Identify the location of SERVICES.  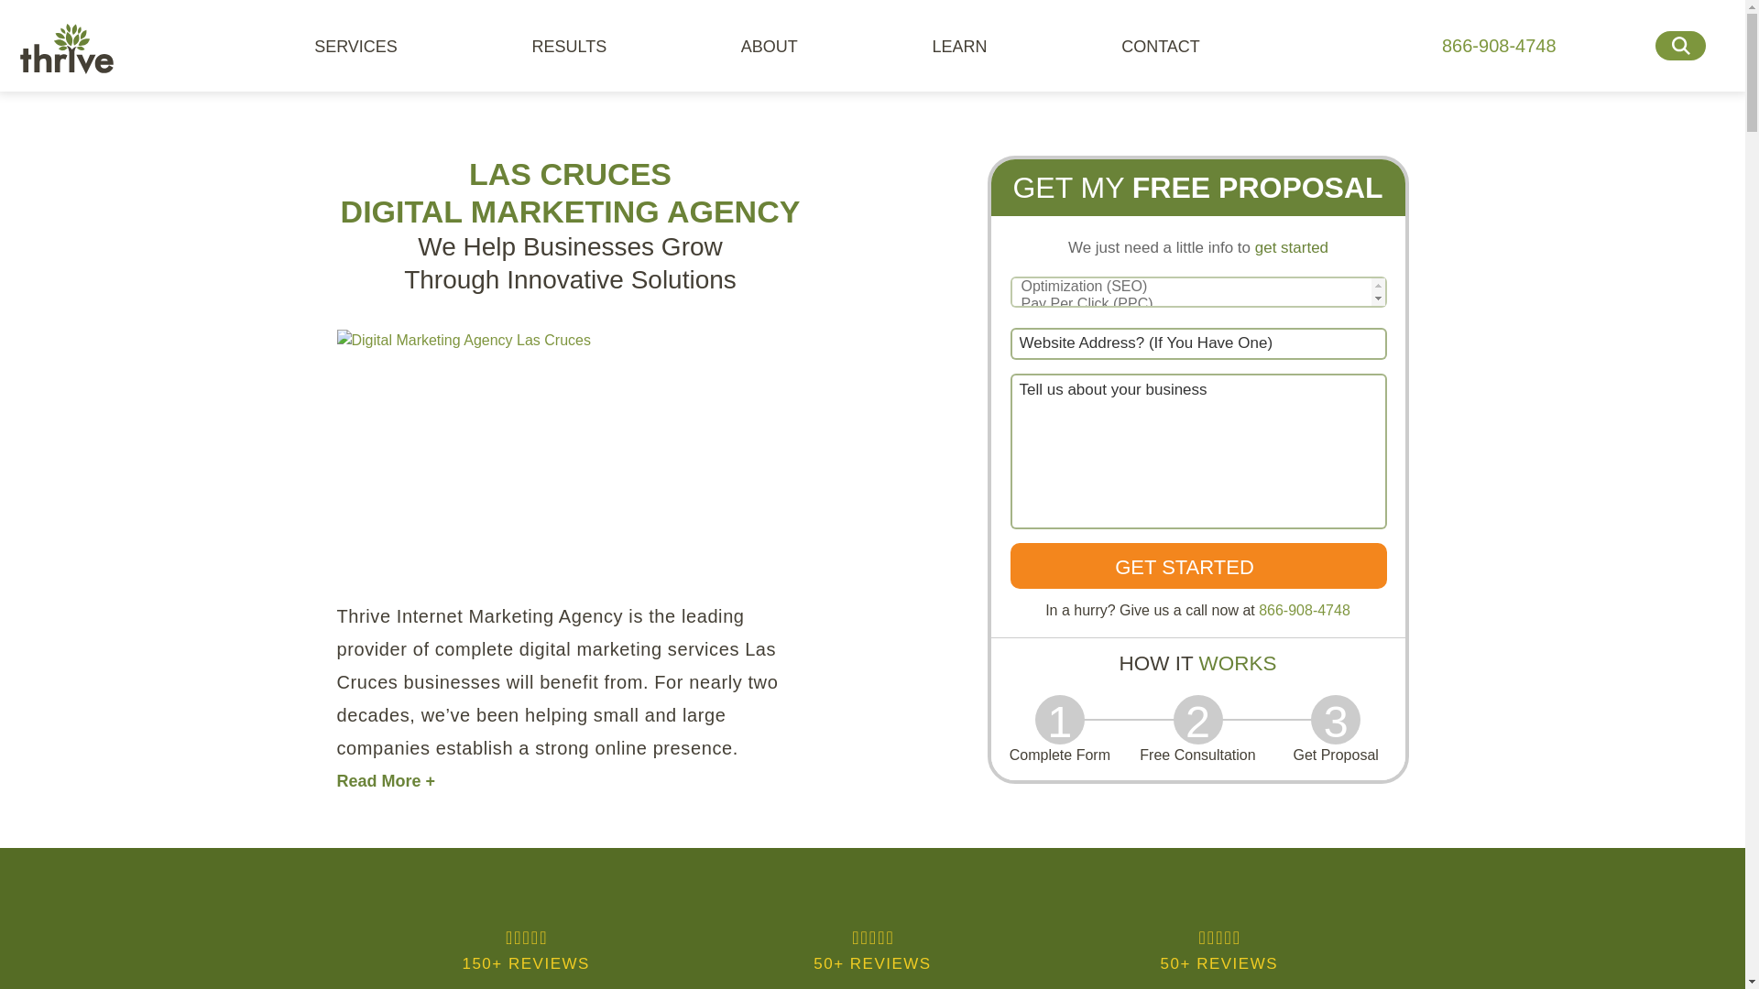
(365, 46).